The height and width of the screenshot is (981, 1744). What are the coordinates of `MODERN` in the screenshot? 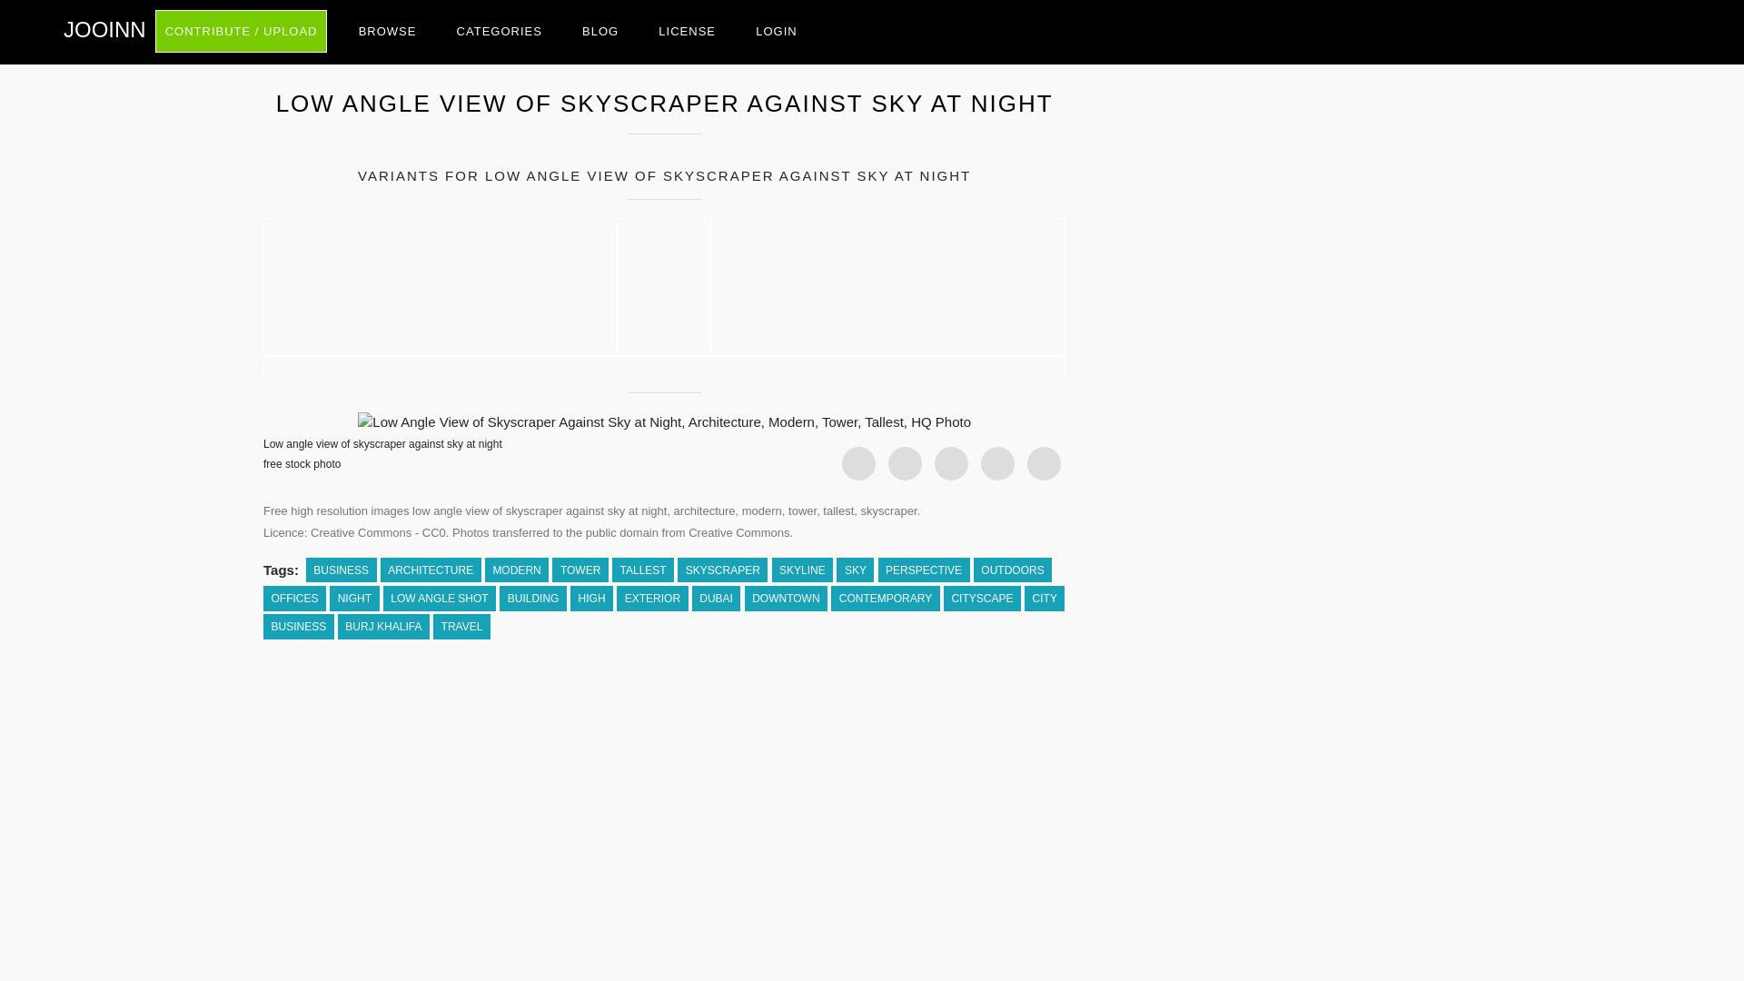 It's located at (516, 570).